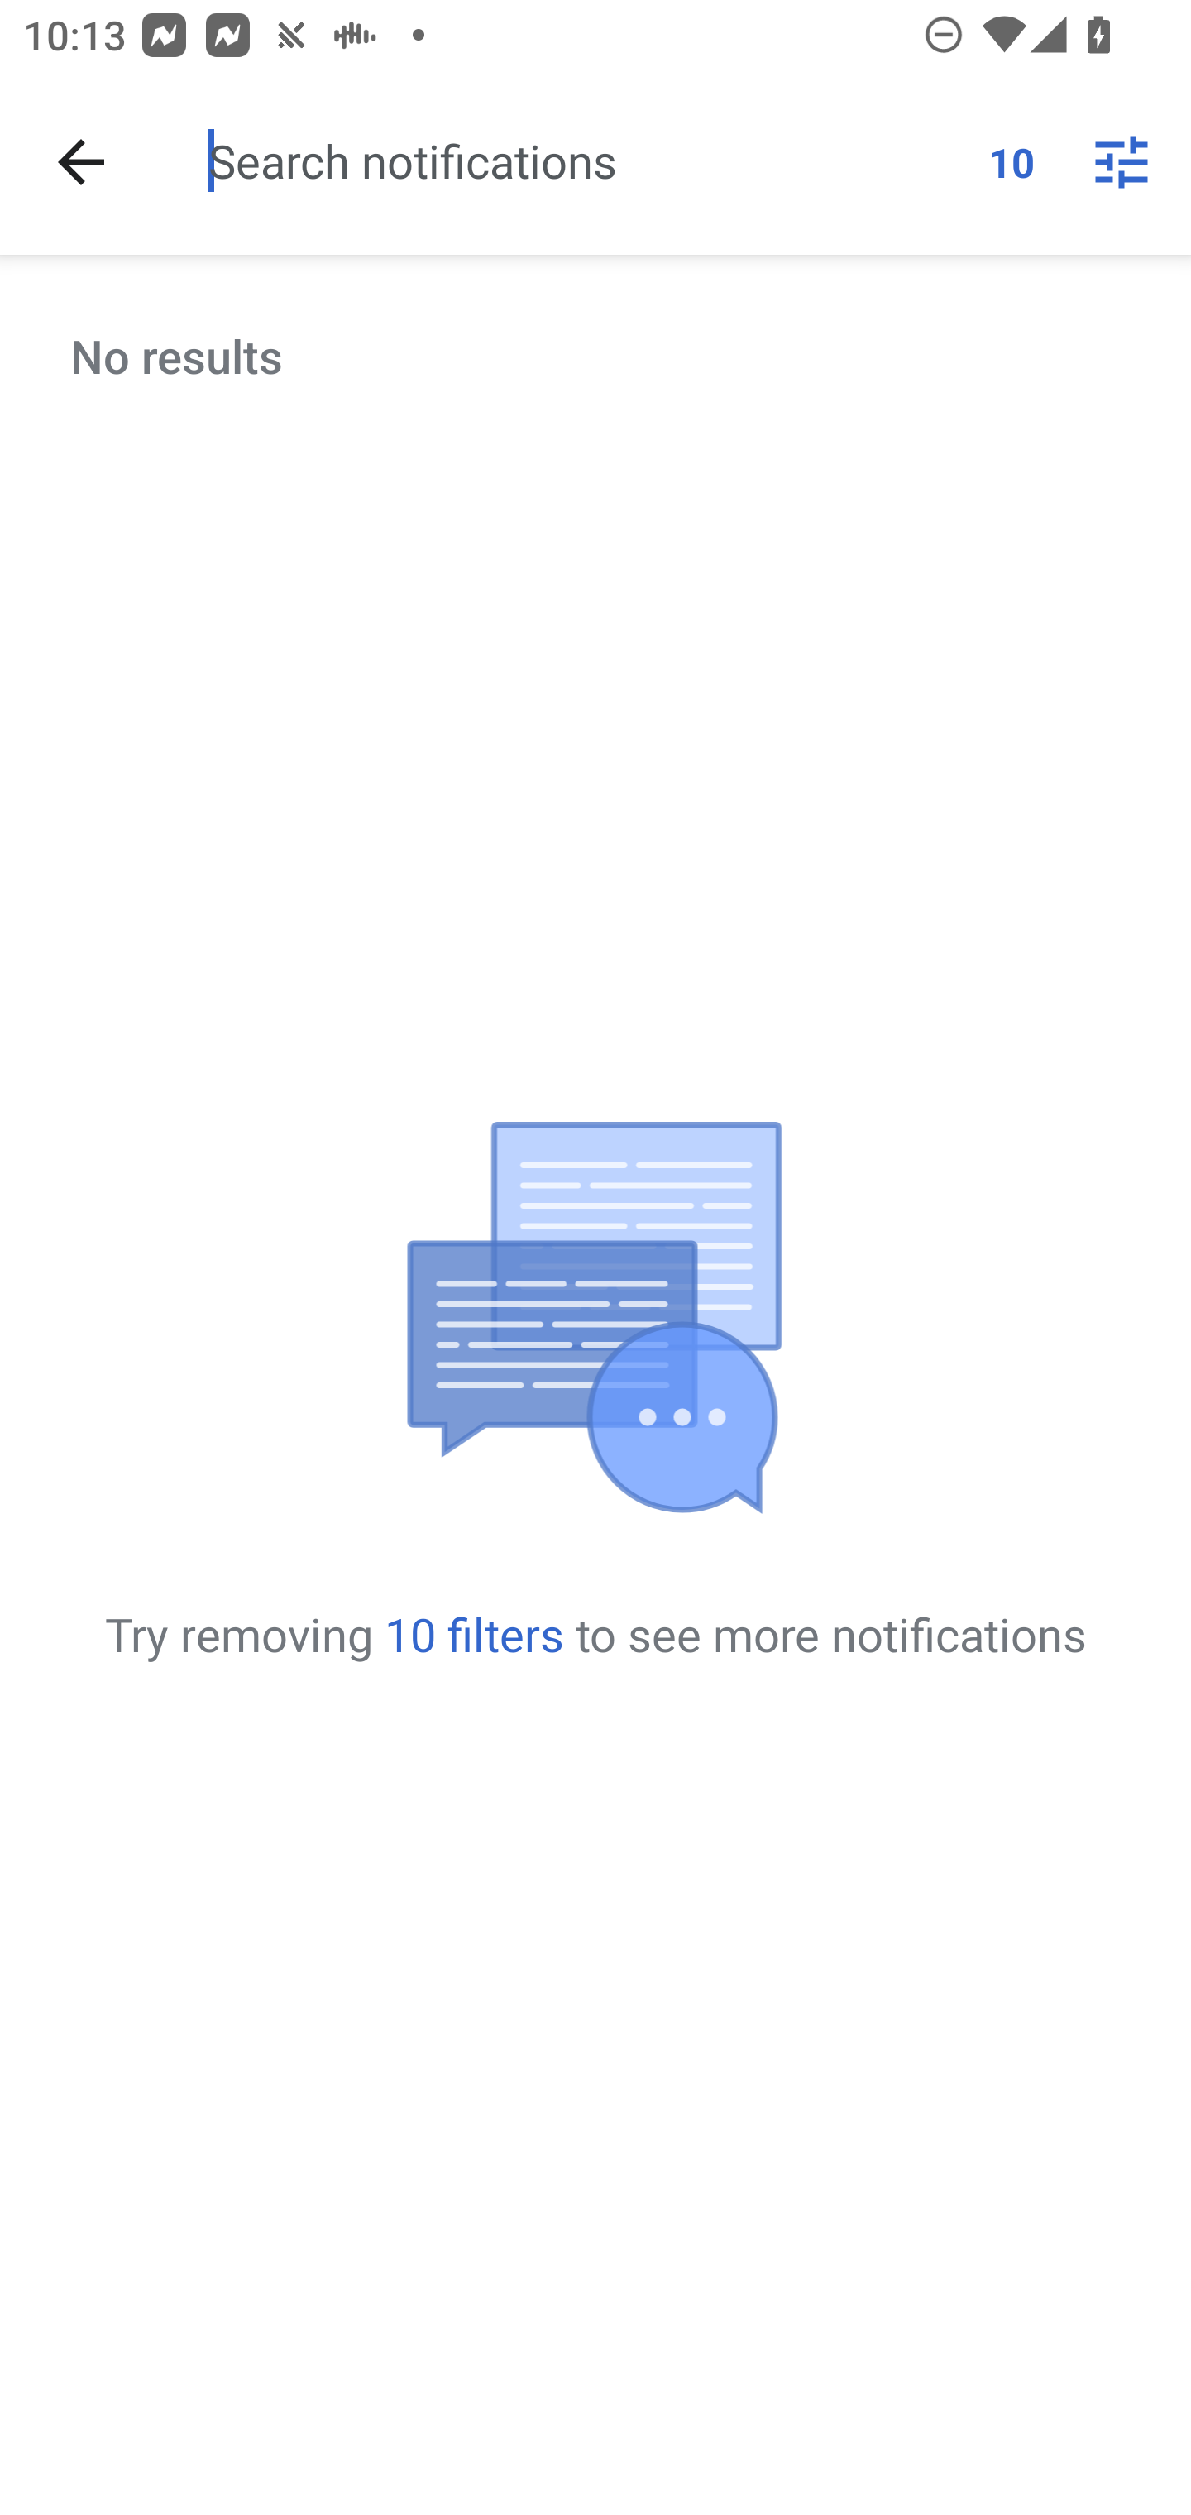 The width and height of the screenshot is (1191, 2515). What do you see at coordinates (81, 162) in the screenshot?
I see `Done` at bounding box center [81, 162].